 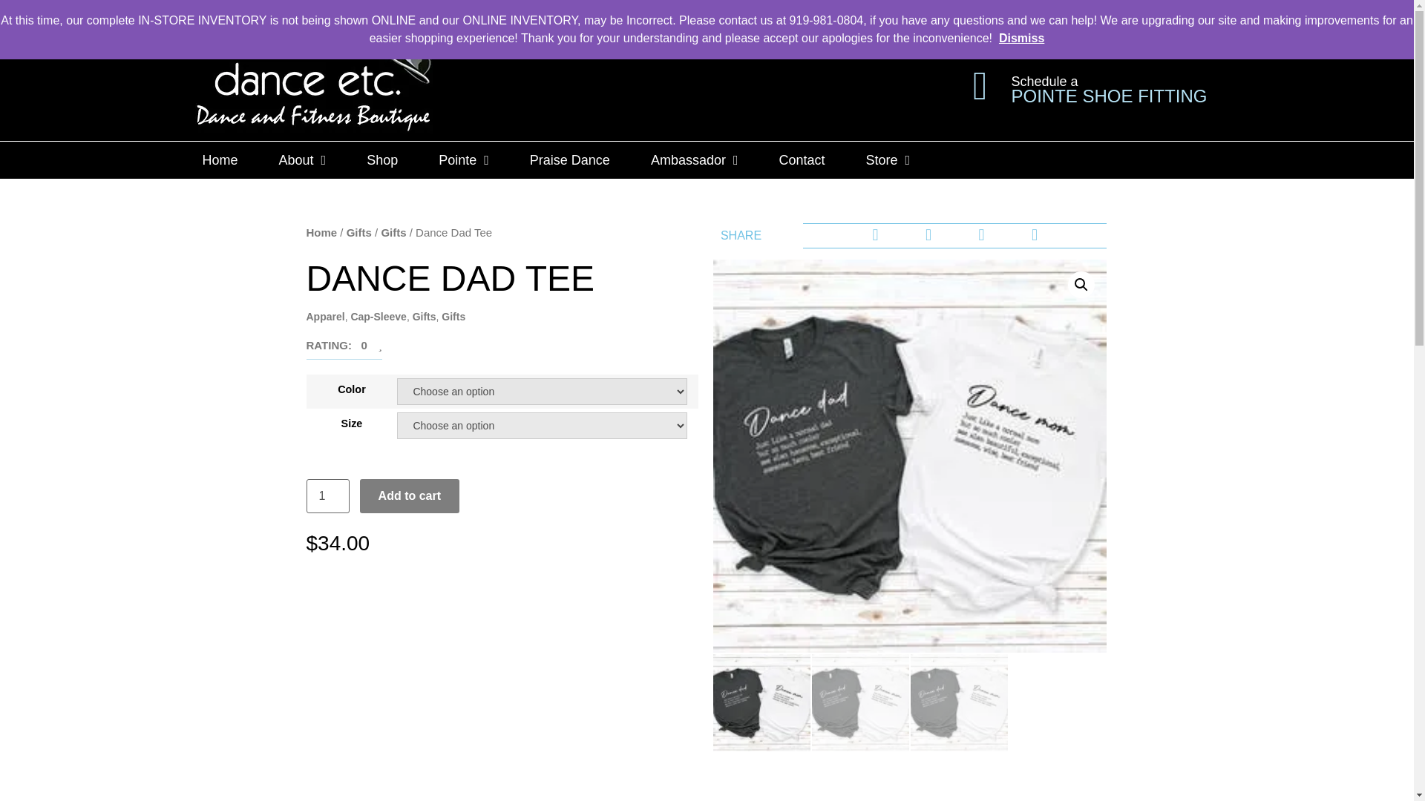 What do you see at coordinates (695, 160) in the screenshot?
I see `Ambassador` at bounding box center [695, 160].